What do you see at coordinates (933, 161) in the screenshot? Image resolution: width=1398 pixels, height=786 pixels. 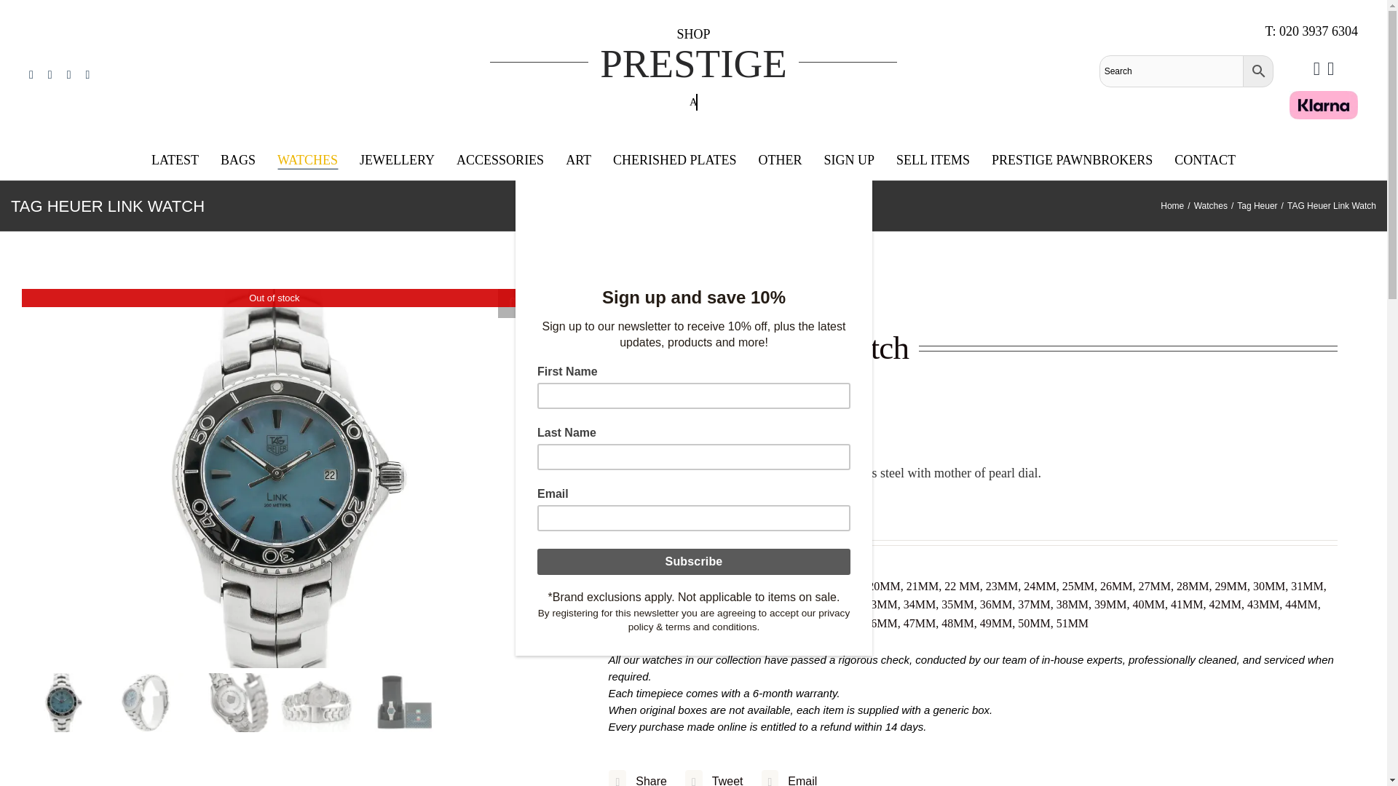 I see `SELL ITEMS` at bounding box center [933, 161].